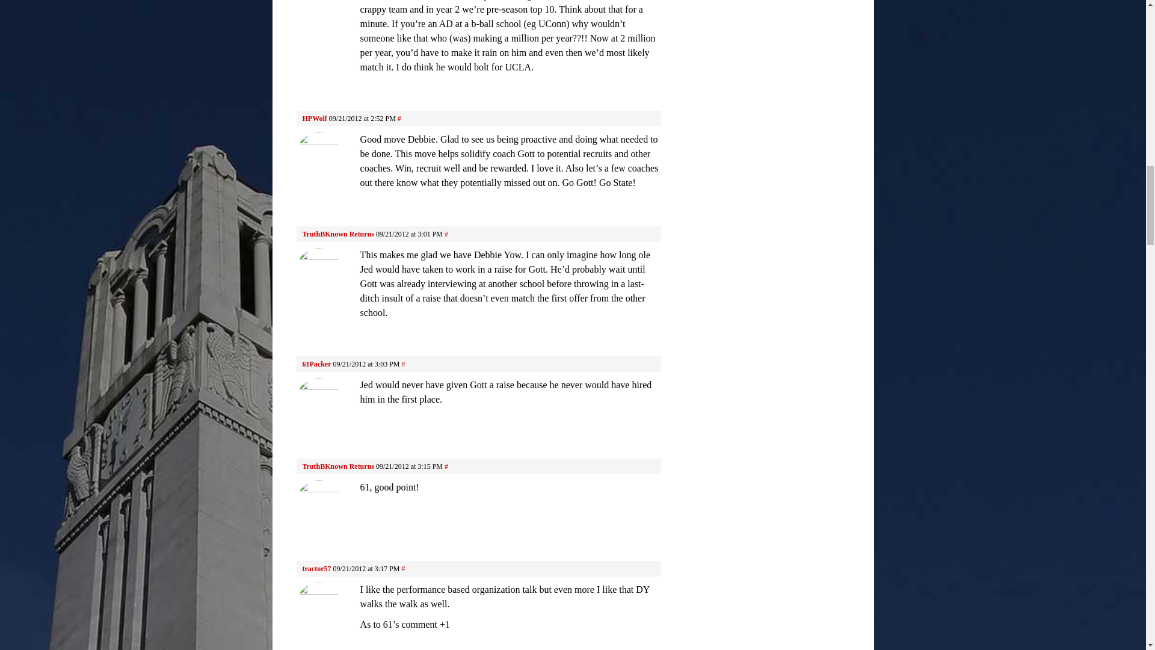 The height and width of the screenshot is (650, 1155). Describe the element at coordinates (403, 364) in the screenshot. I see `Direct link to this comment` at that location.